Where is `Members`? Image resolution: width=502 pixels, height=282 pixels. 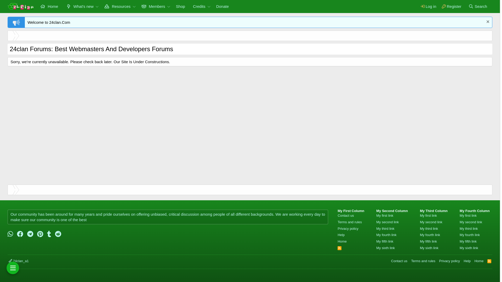
Members is located at coordinates (152, 6).